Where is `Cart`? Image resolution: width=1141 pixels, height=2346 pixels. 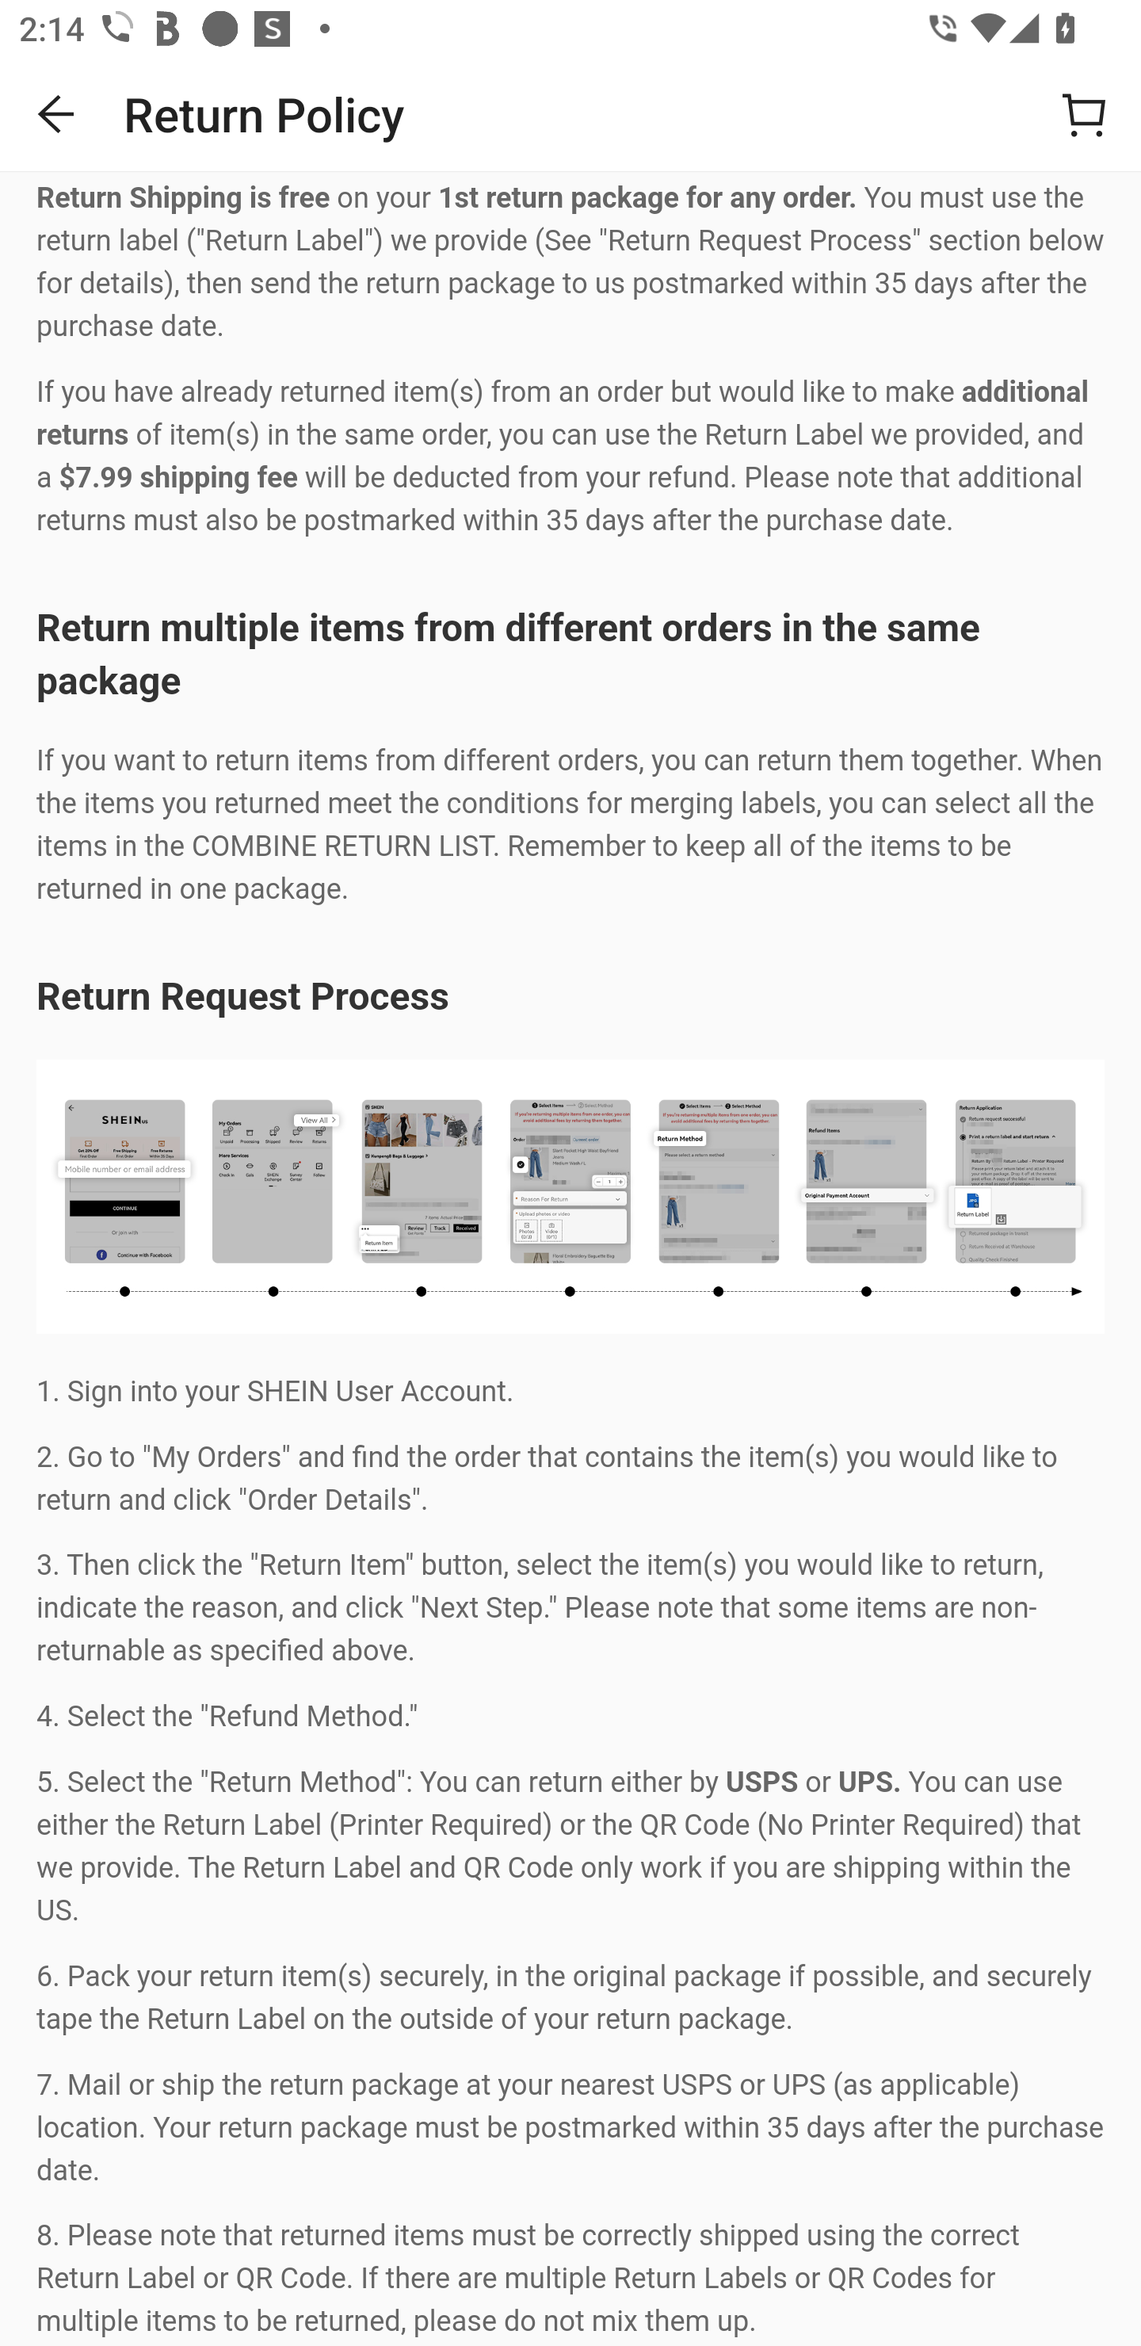
Cart is located at coordinates (1084, 114).